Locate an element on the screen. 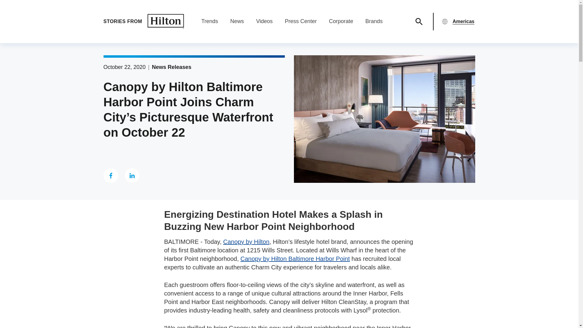 This screenshot has width=583, height=328. Corporate is located at coordinates (341, 21).